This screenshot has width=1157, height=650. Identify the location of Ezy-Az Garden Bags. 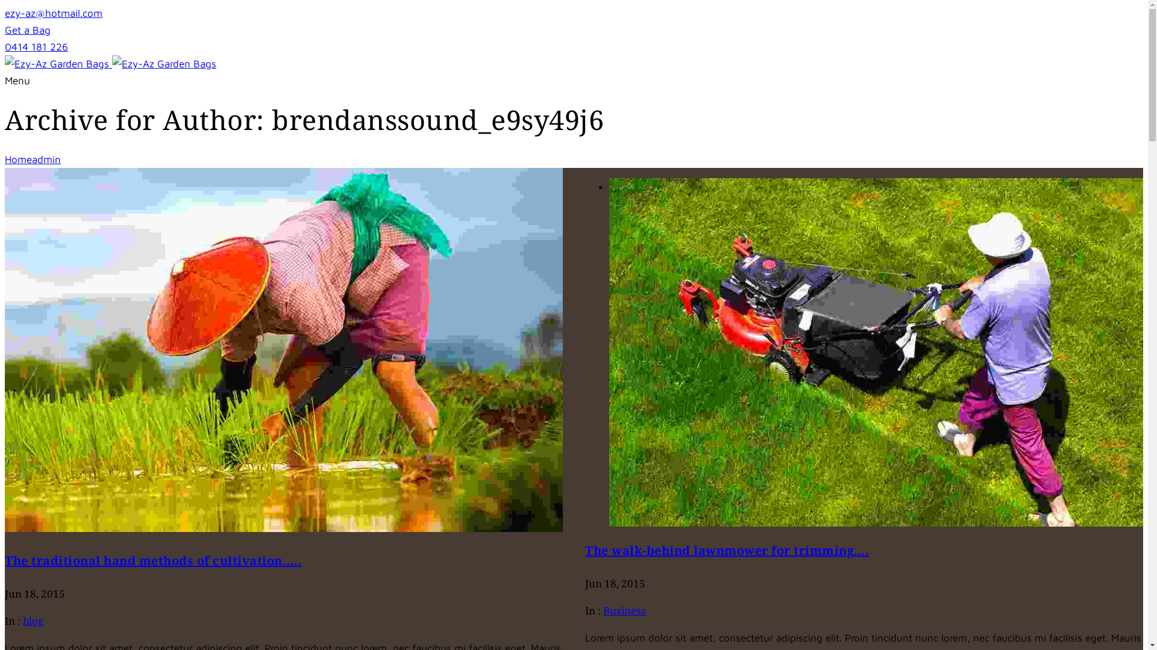
(111, 64).